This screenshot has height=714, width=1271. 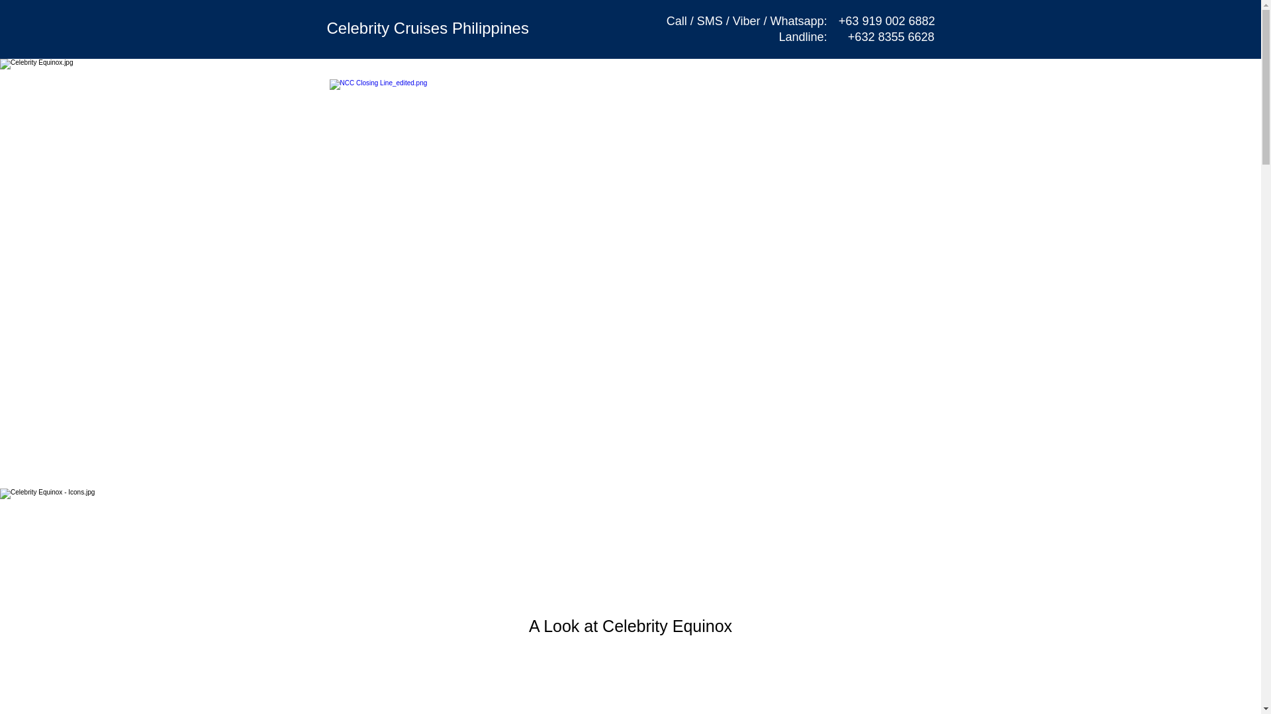 What do you see at coordinates (894, 99) in the screenshot?
I see `CONTACT US` at bounding box center [894, 99].